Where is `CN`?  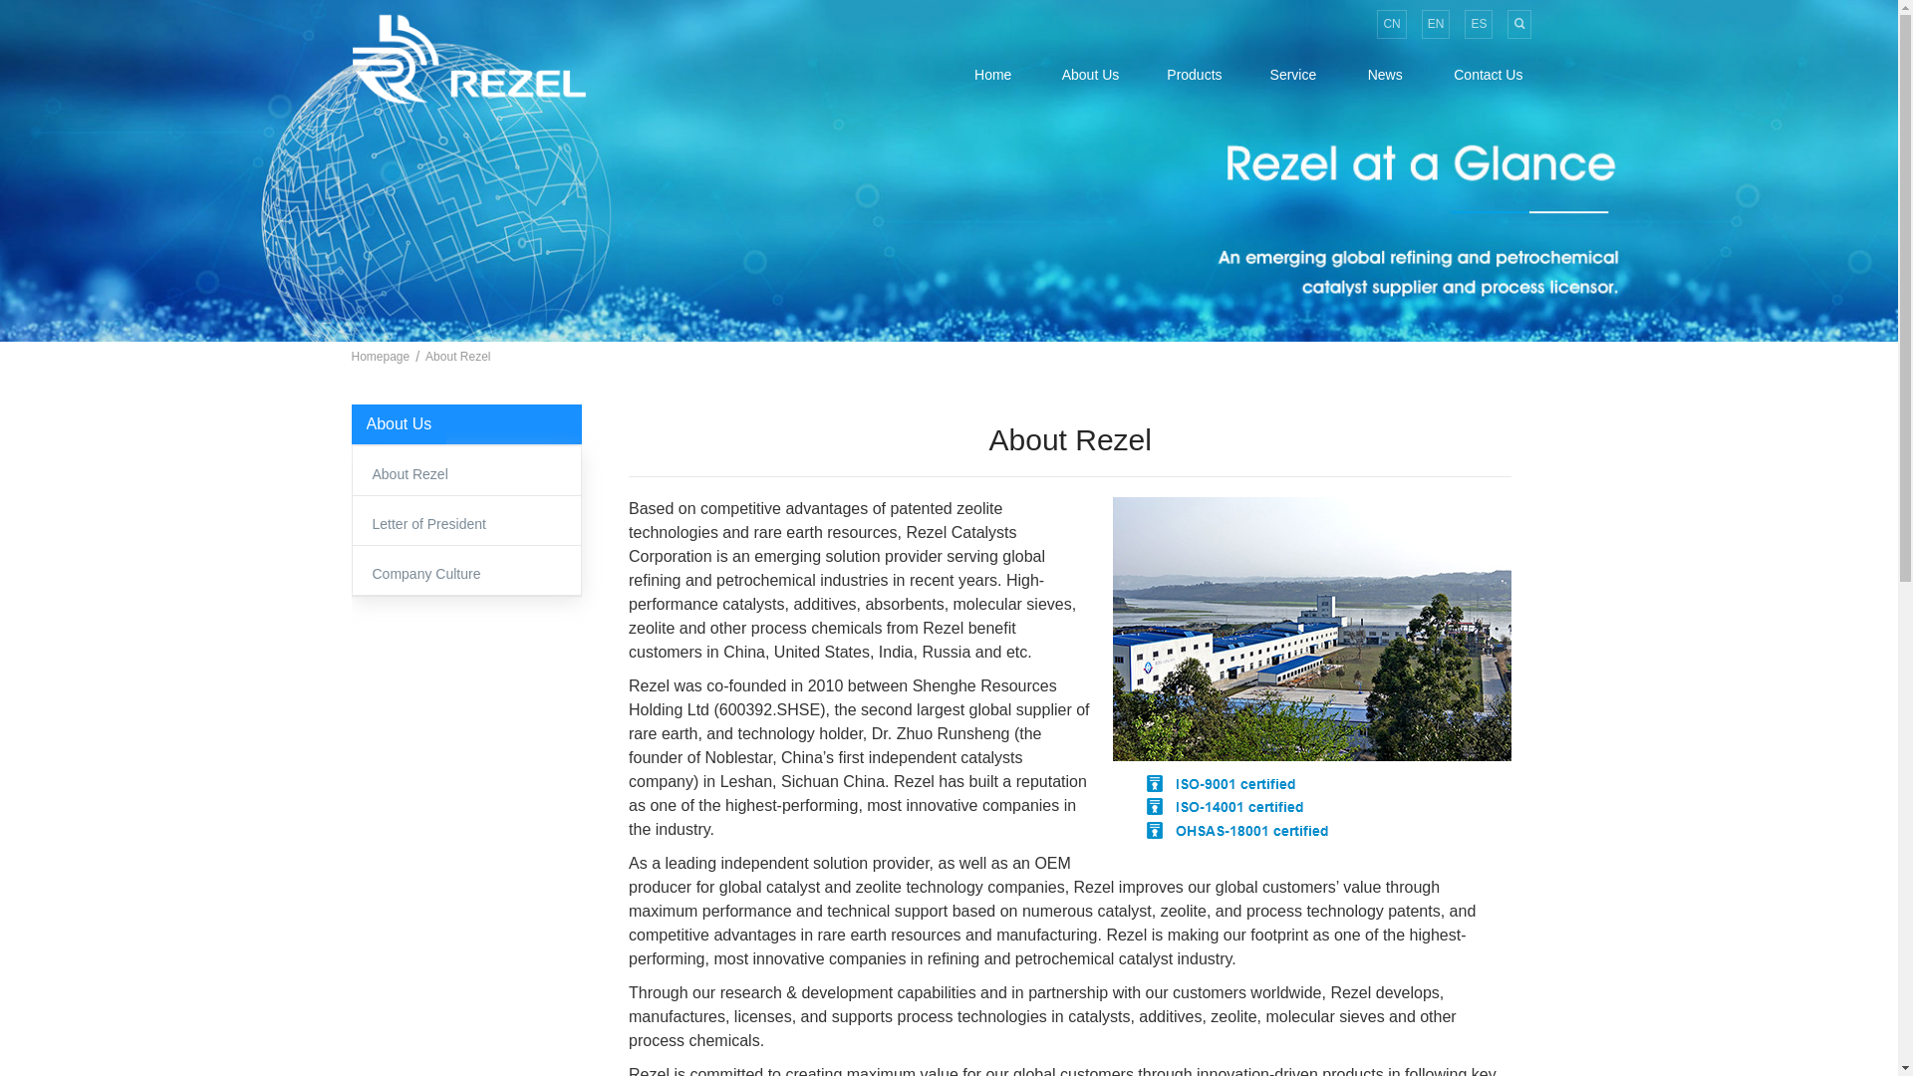
CN is located at coordinates (1391, 24).